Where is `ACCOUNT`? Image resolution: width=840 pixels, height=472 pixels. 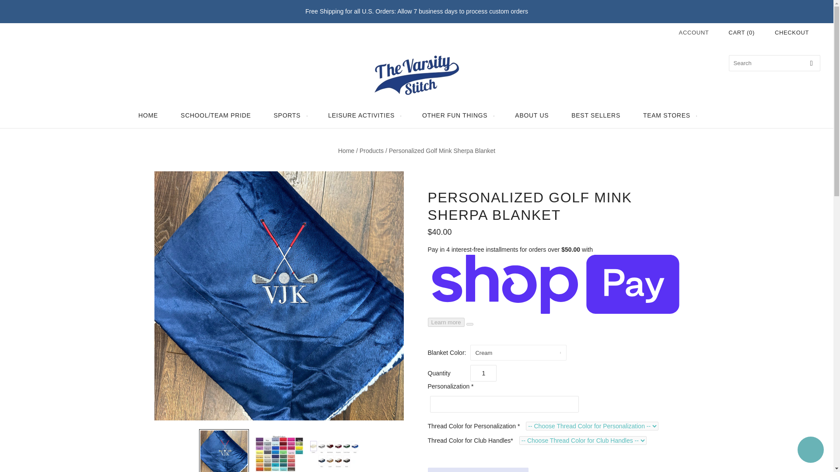 ACCOUNT is located at coordinates (694, 32).